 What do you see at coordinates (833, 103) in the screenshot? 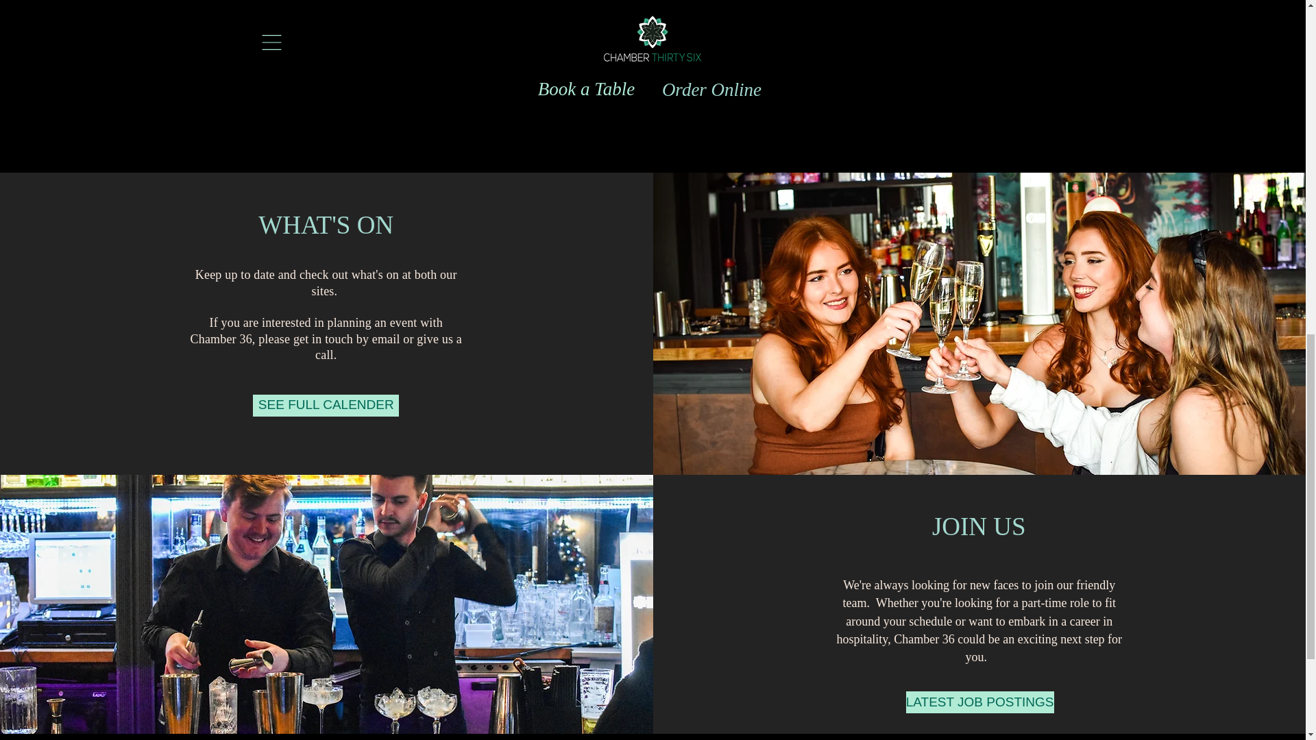
I see `FIND OUT MORE` at bounding box center [833, 103].